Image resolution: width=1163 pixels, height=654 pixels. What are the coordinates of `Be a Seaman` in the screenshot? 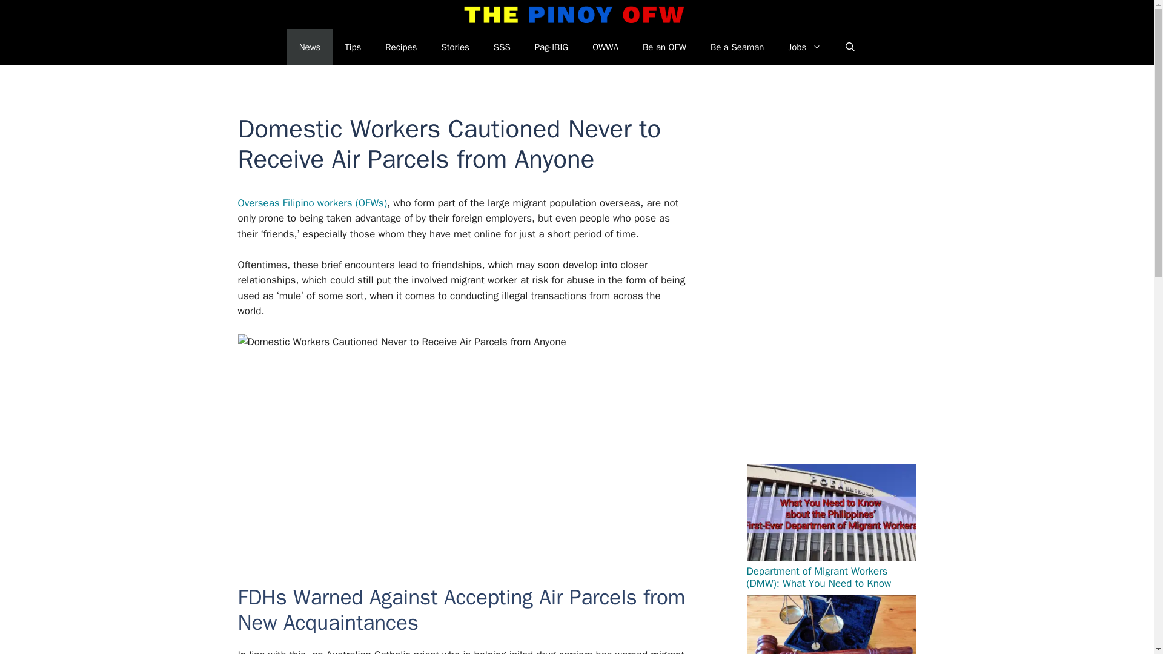 It's located at (737, 47).